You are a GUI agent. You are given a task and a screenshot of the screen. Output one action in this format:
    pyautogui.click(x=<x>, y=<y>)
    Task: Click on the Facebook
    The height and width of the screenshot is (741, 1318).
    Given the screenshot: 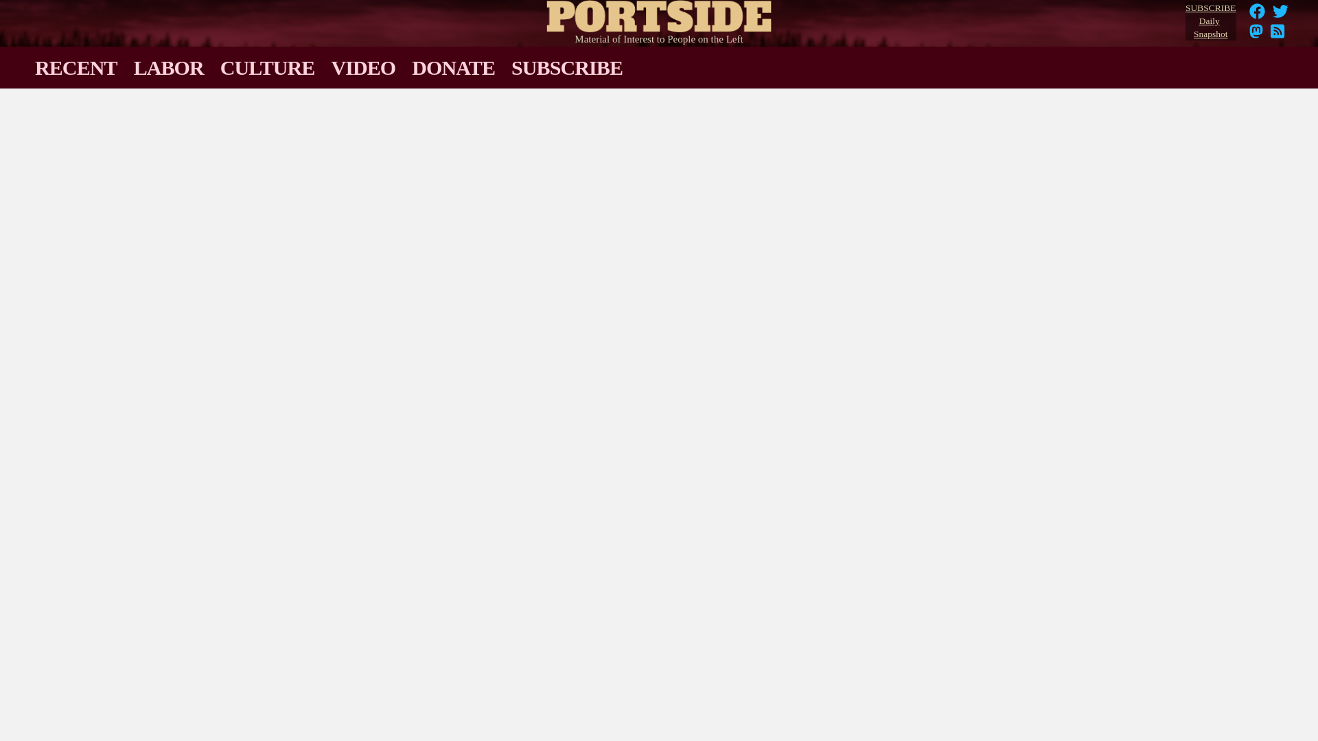 What is the action you would take?
    pyautogui.click(x=1258, y=11)
    